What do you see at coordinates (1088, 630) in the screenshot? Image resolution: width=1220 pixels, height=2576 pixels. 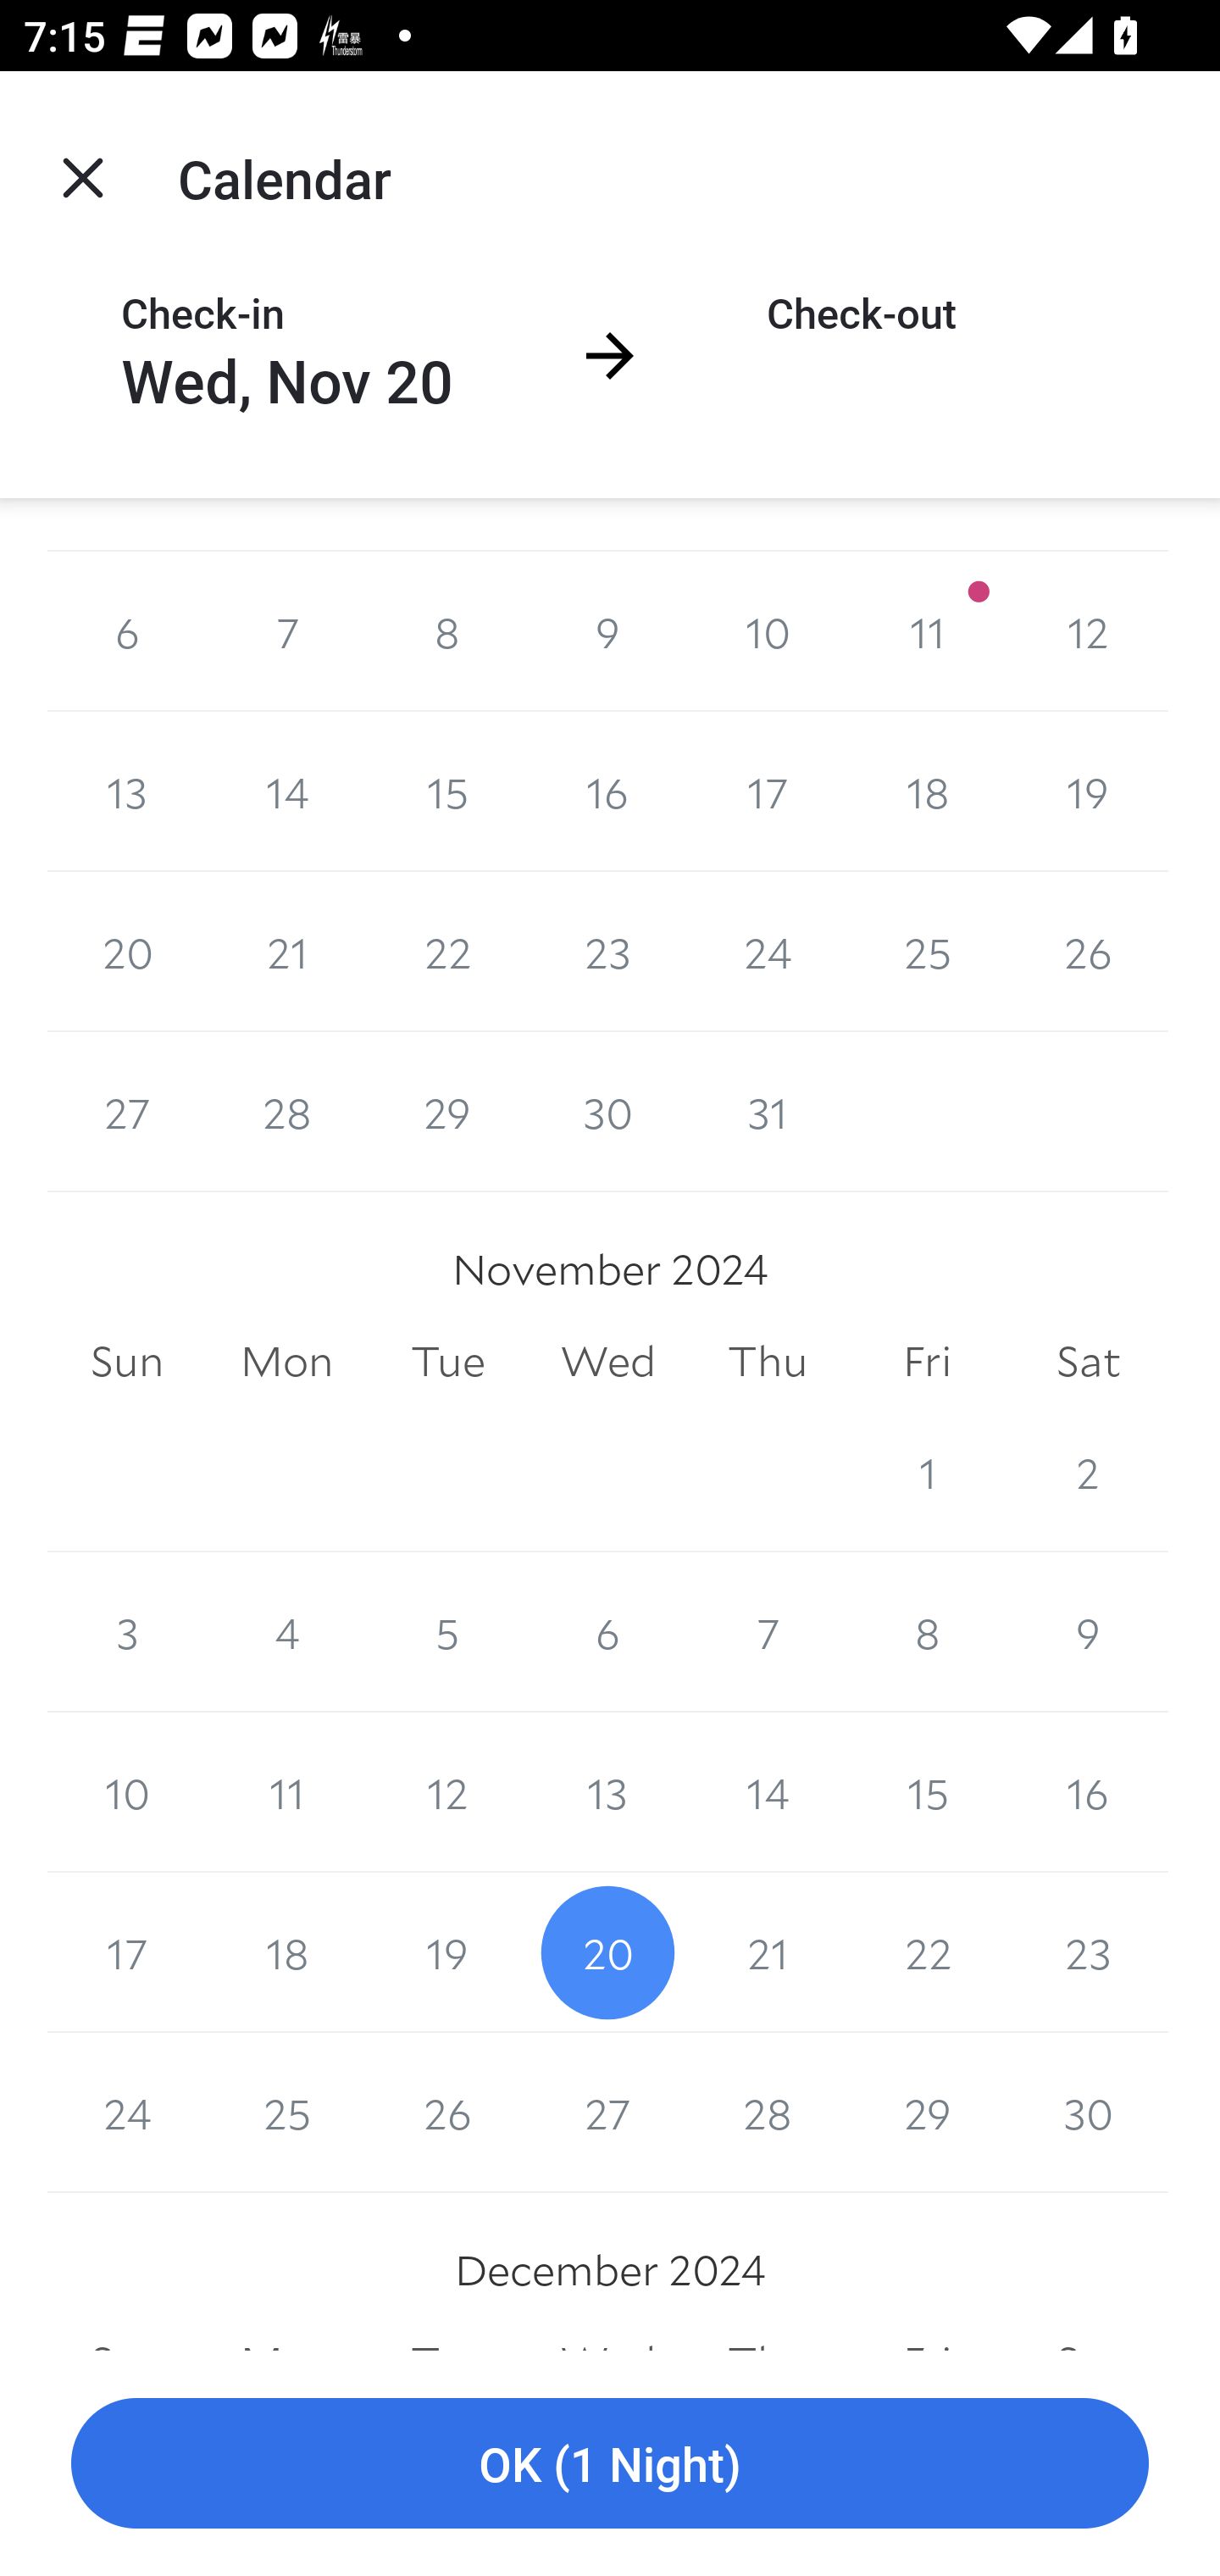 I see `12 12 October 2024` at bounding box center [1088, 630].